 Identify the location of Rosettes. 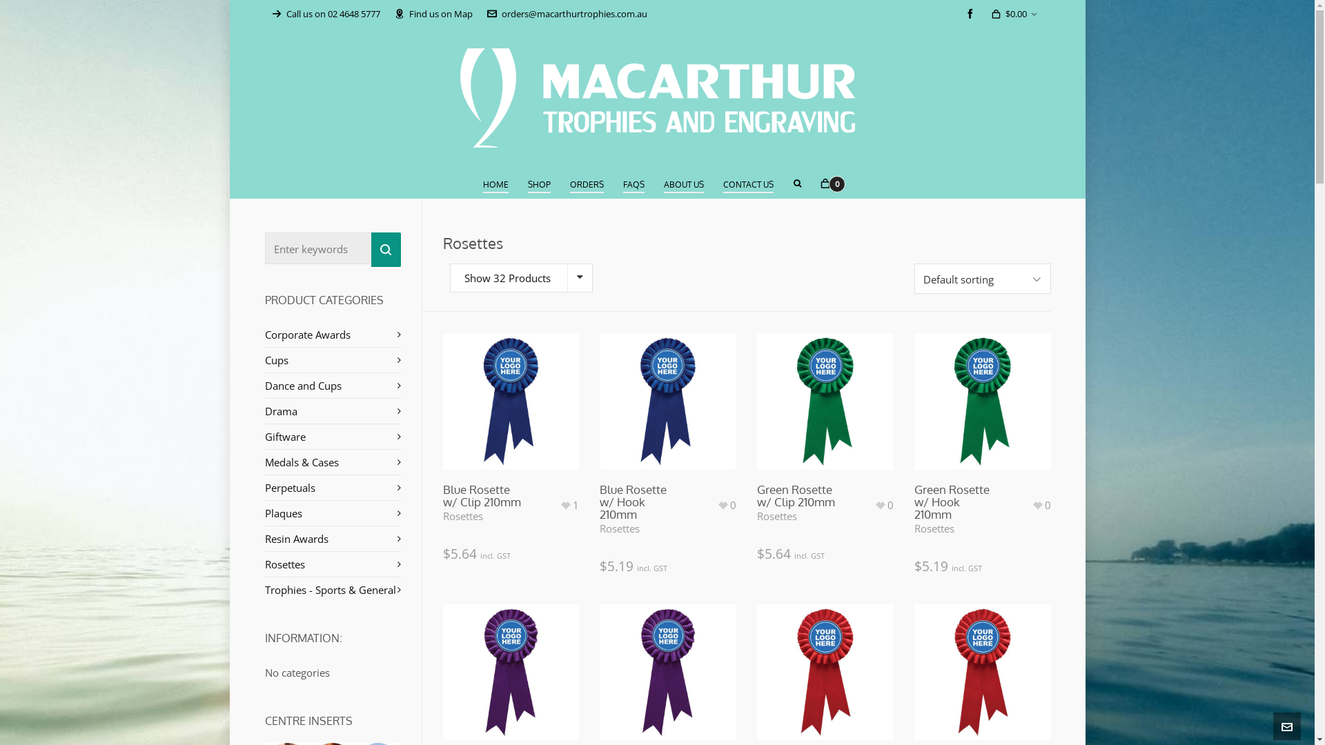
(777, 516).